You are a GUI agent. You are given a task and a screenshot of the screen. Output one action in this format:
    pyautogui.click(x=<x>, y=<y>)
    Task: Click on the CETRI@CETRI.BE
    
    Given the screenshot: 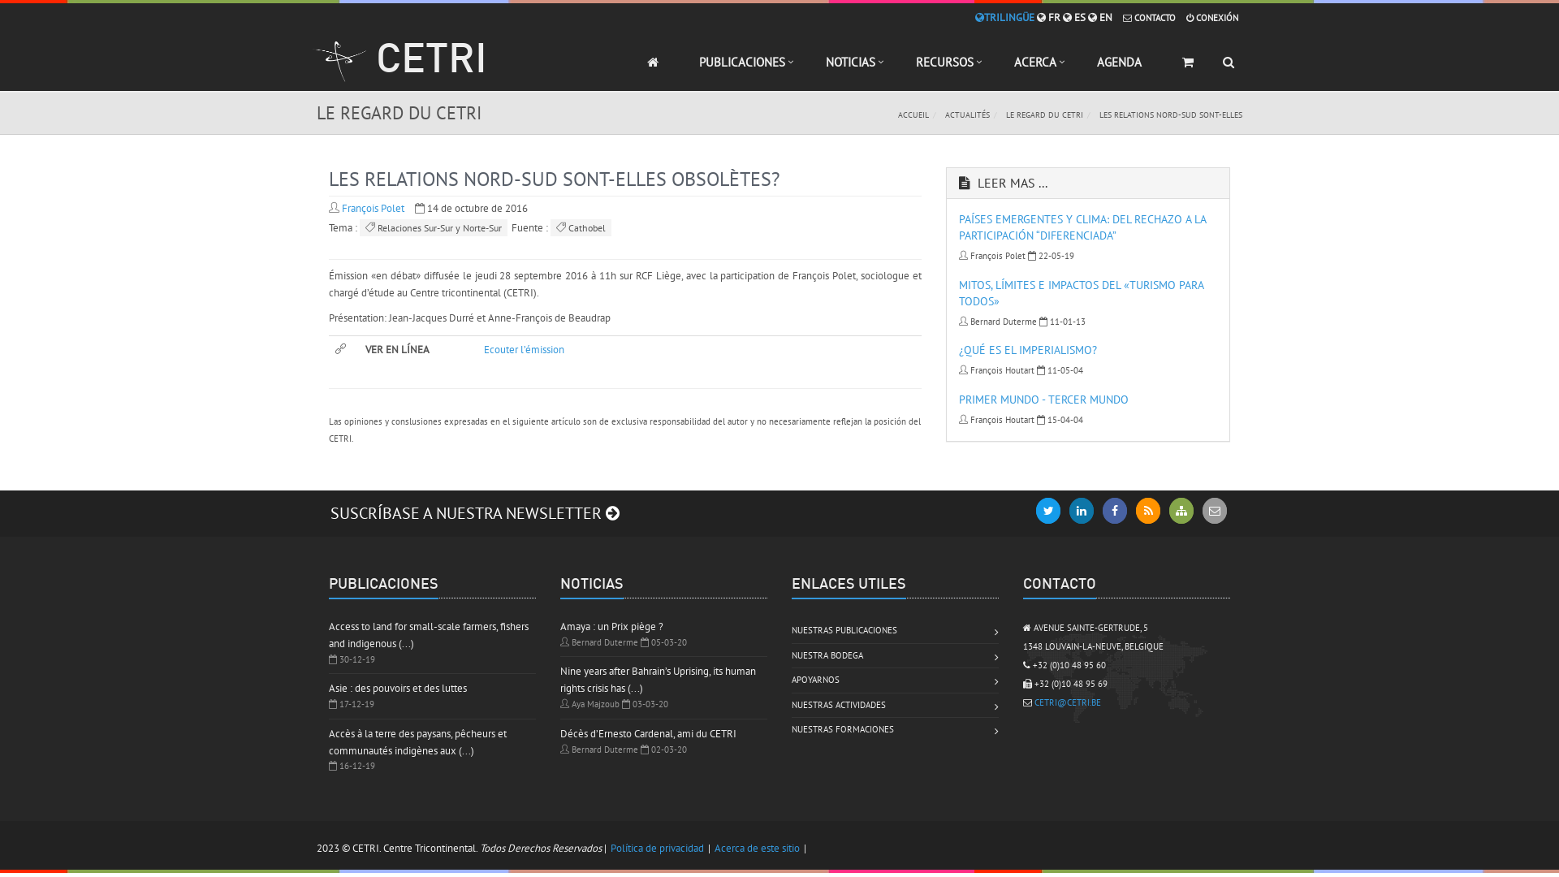 What is the action you would take?
    pyautogui.click(x=1068, y=702)
    